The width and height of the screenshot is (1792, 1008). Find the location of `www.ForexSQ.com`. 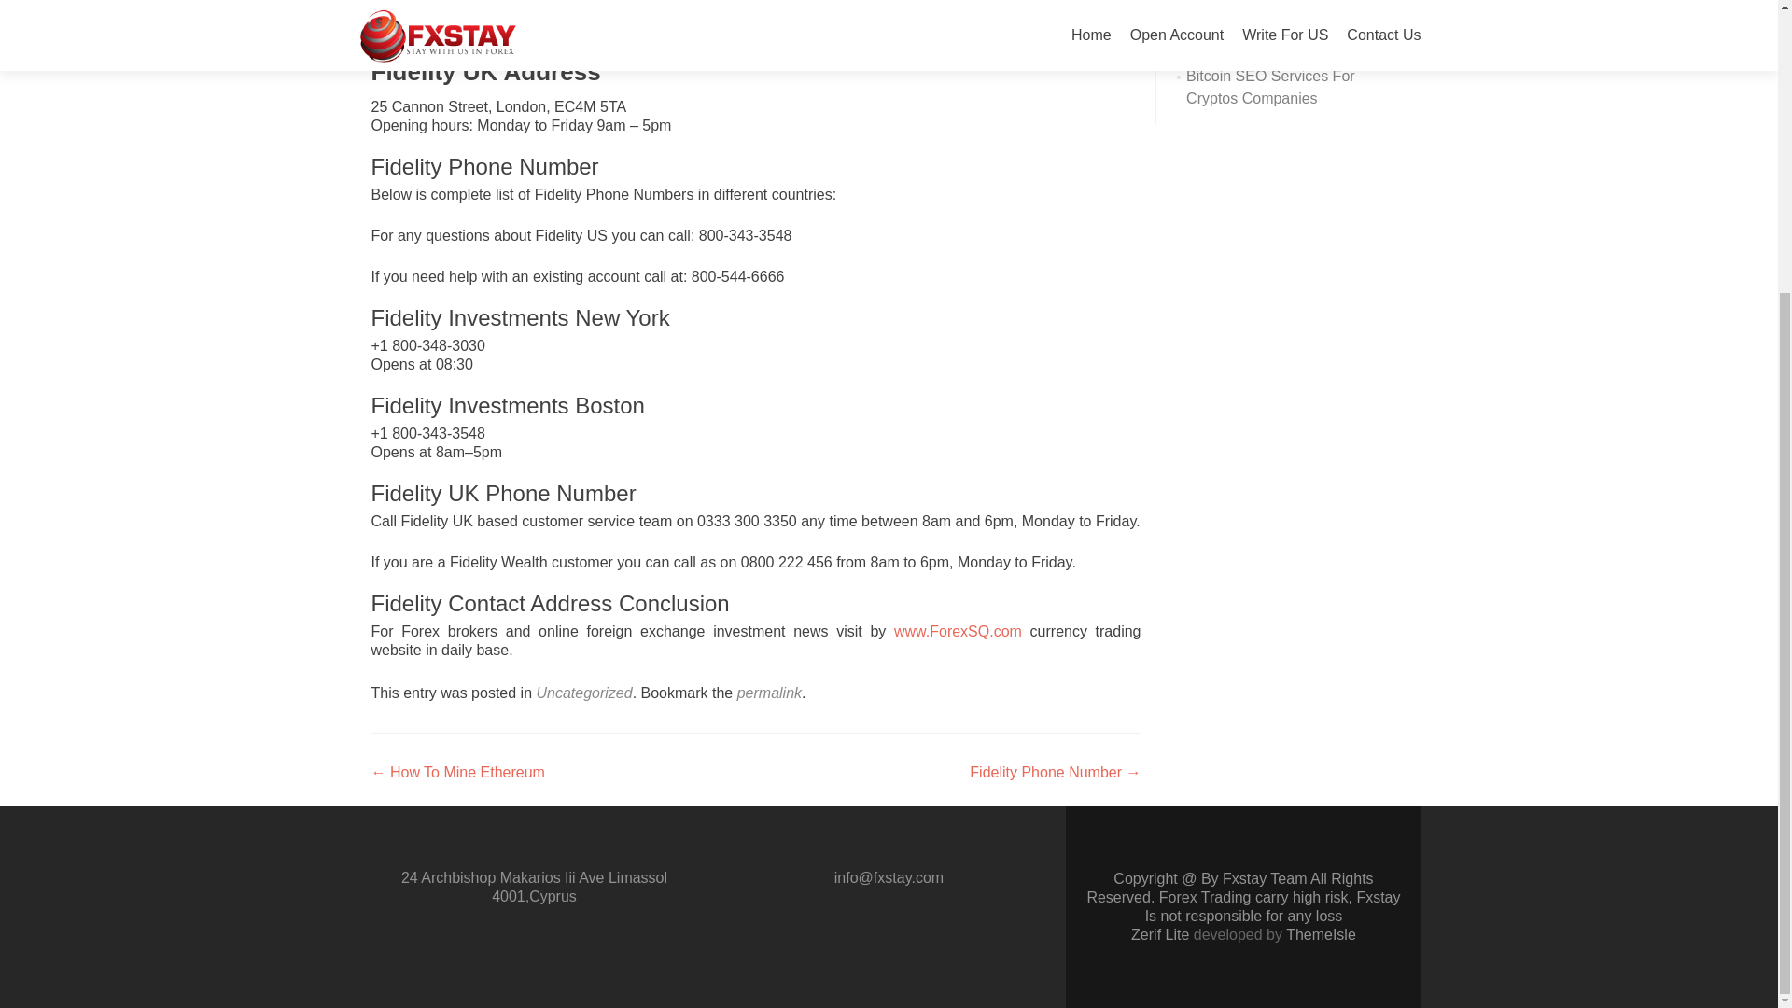

www.ForexSQ.com is located at coordinates (962, 631).